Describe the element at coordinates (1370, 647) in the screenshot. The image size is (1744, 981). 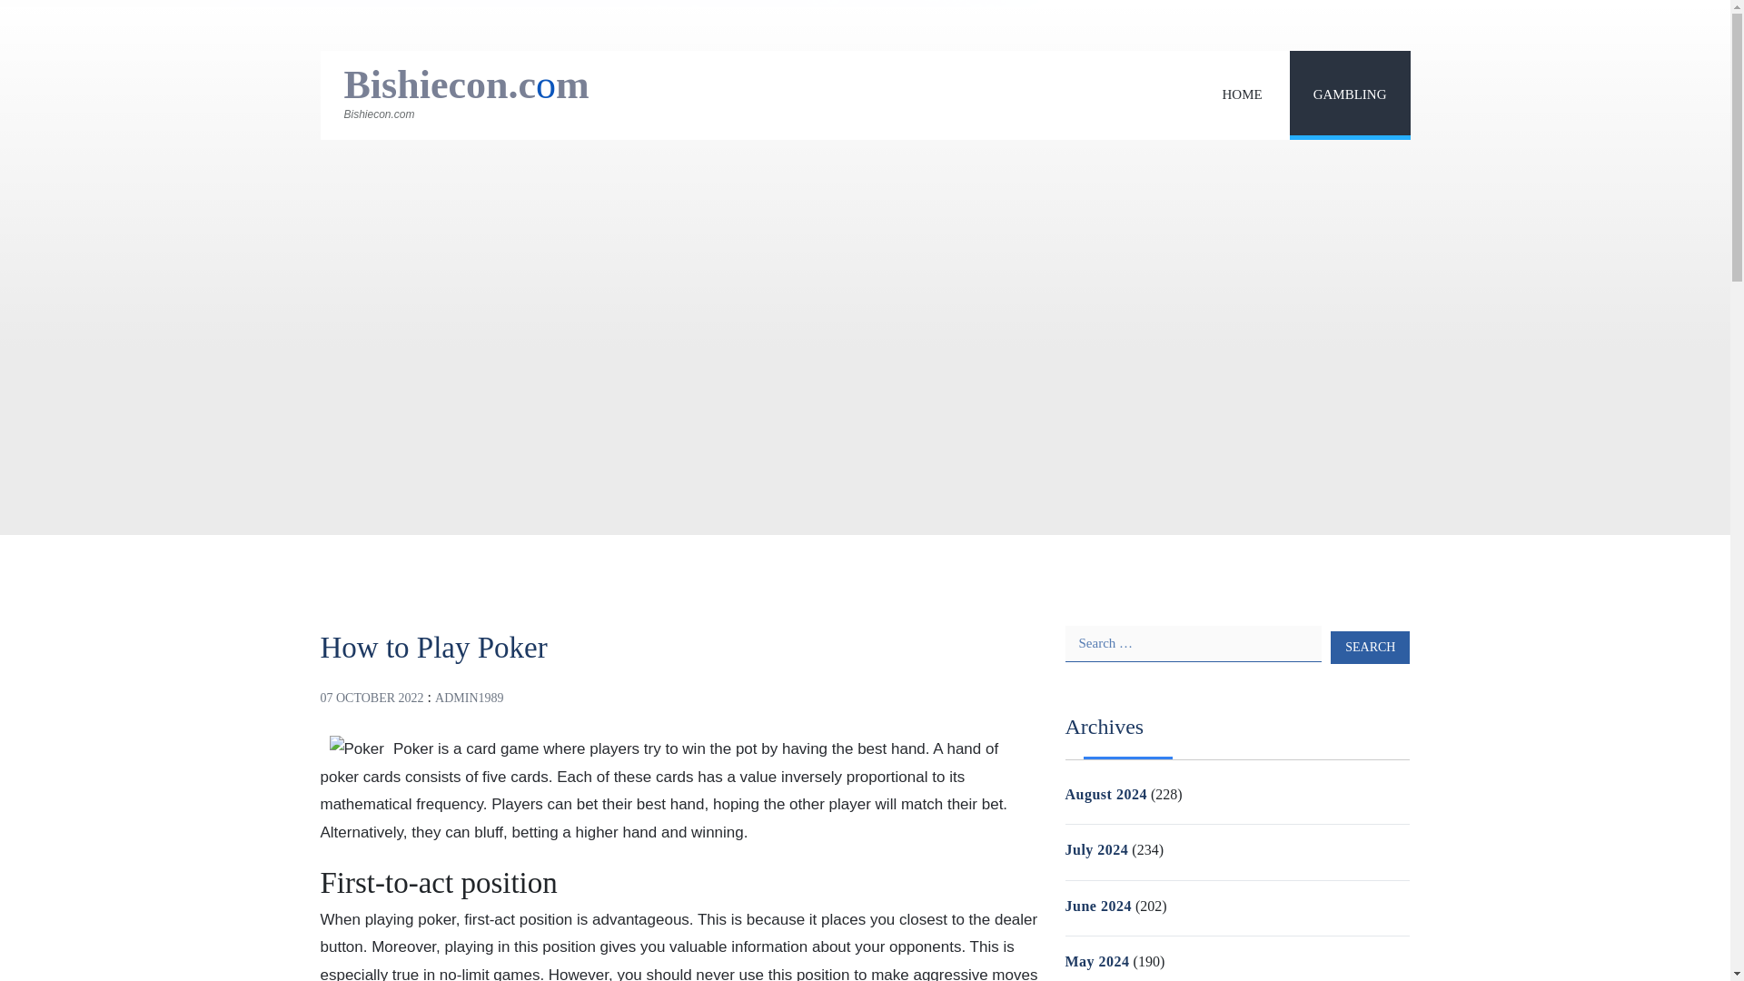
I see `Search` at that location.